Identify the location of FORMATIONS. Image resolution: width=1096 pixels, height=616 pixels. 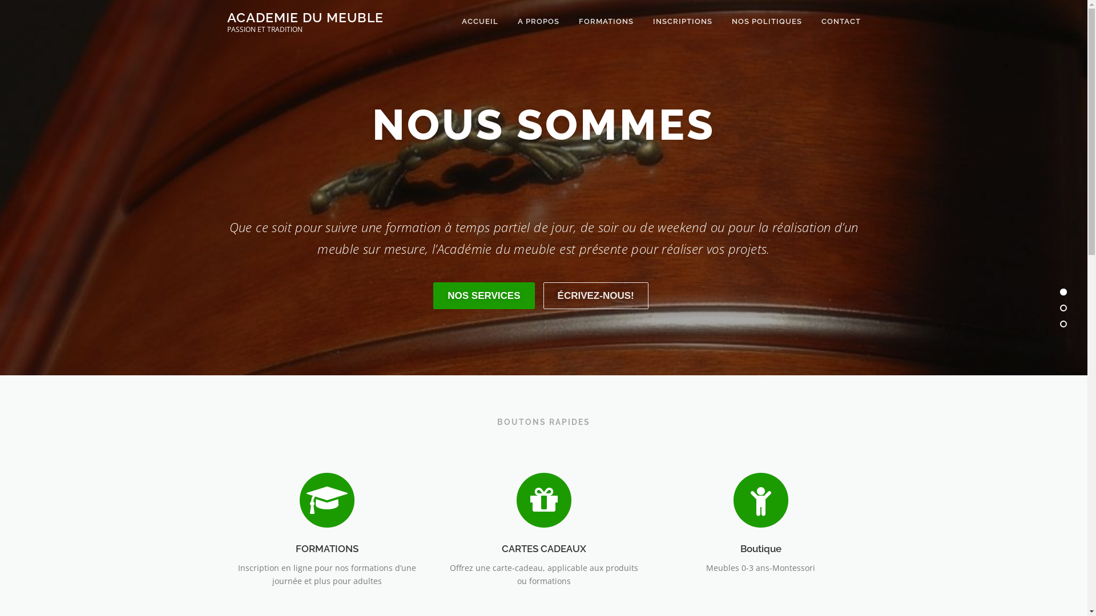
(327, 549).